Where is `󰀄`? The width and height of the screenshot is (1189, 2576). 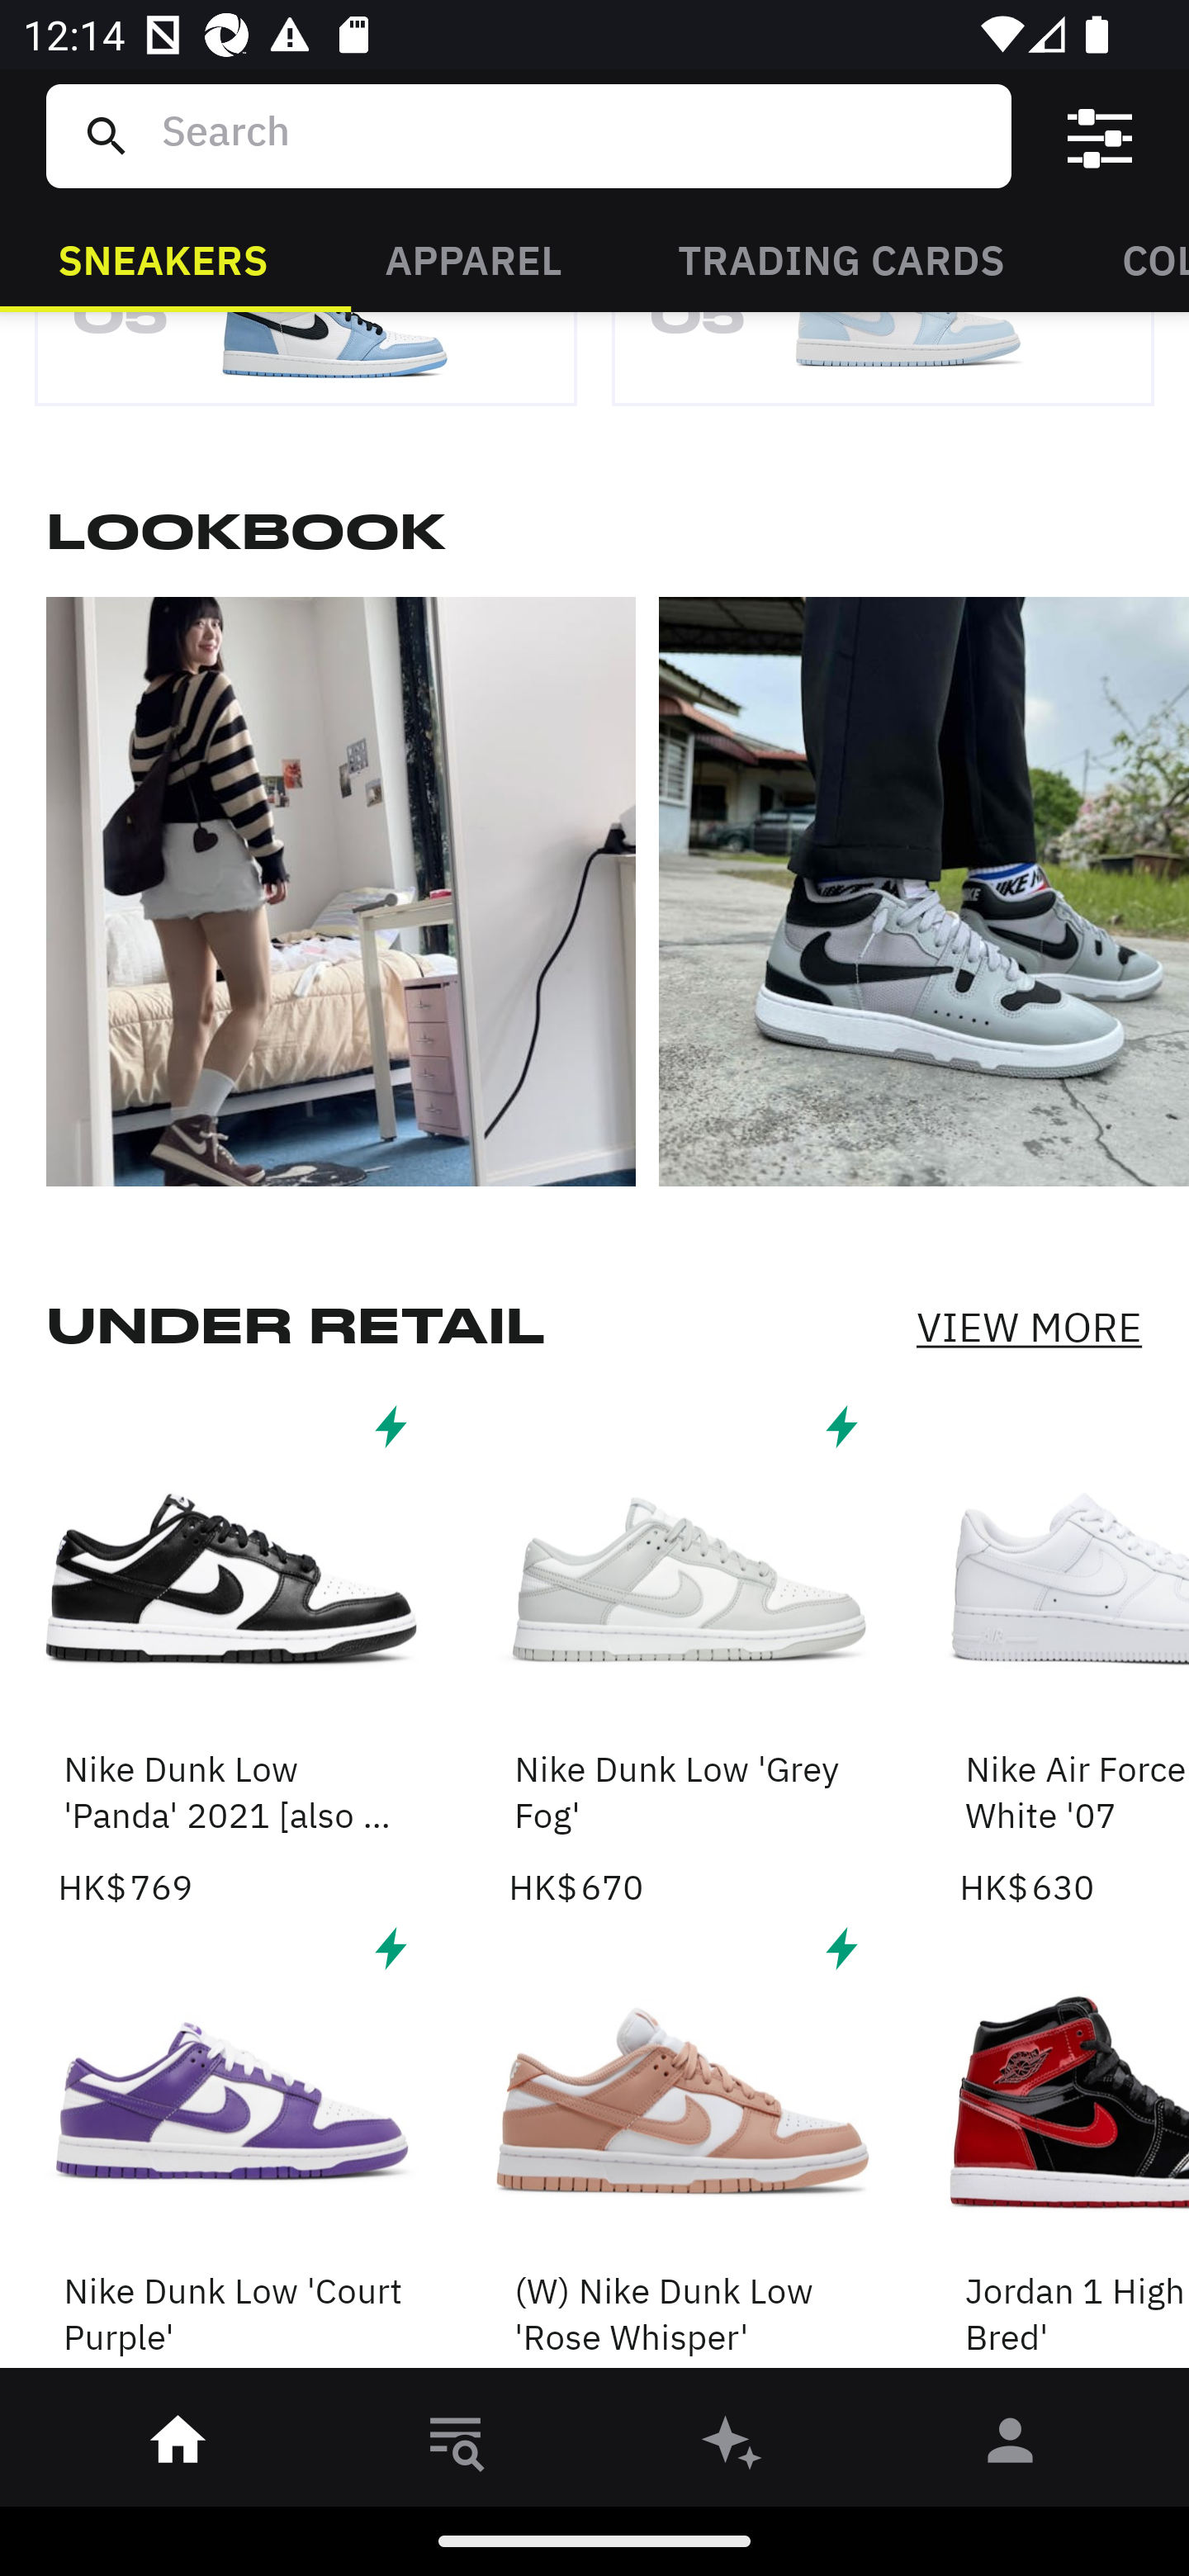 󰀄 is located at coordinates (1011, 2446).